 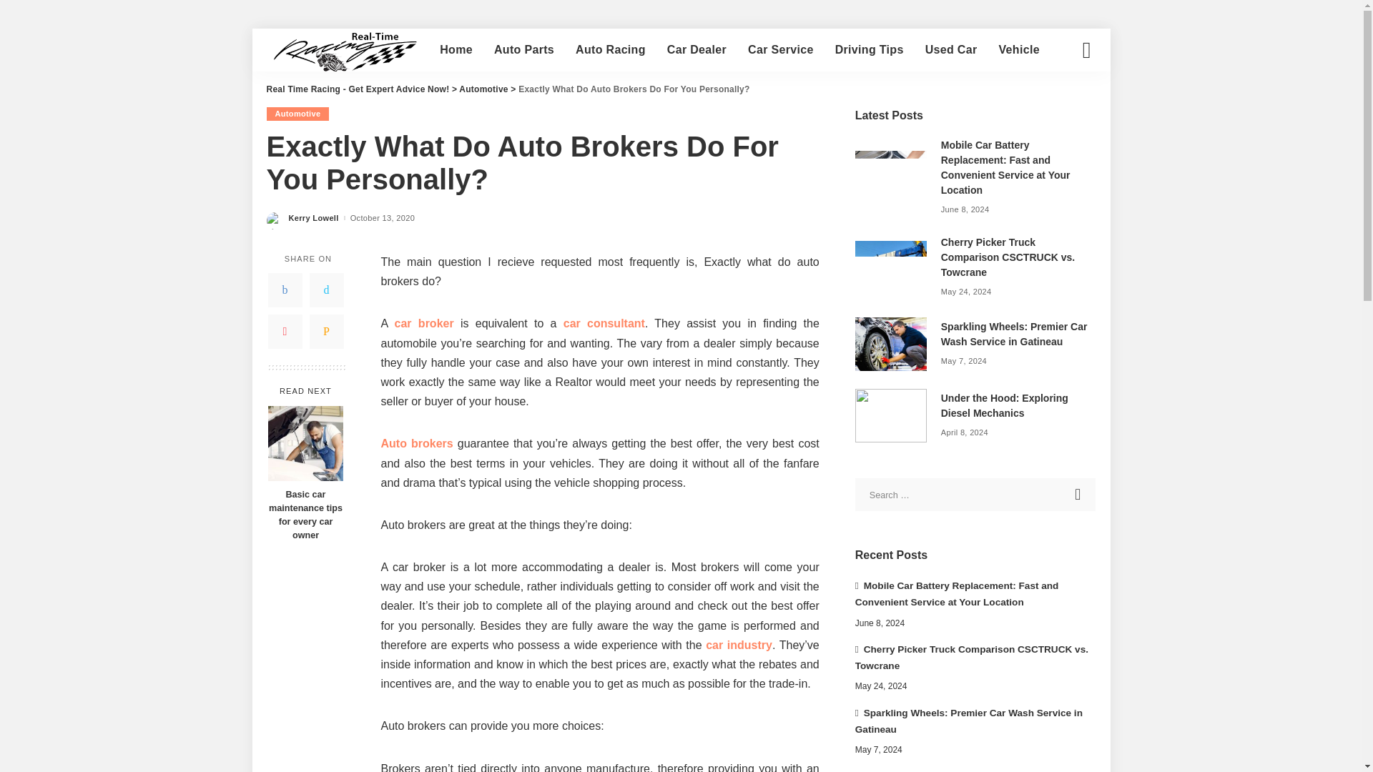 I want to click on Real Time Racing - Get Expert Advice Now!, so click(x=358, y=89).